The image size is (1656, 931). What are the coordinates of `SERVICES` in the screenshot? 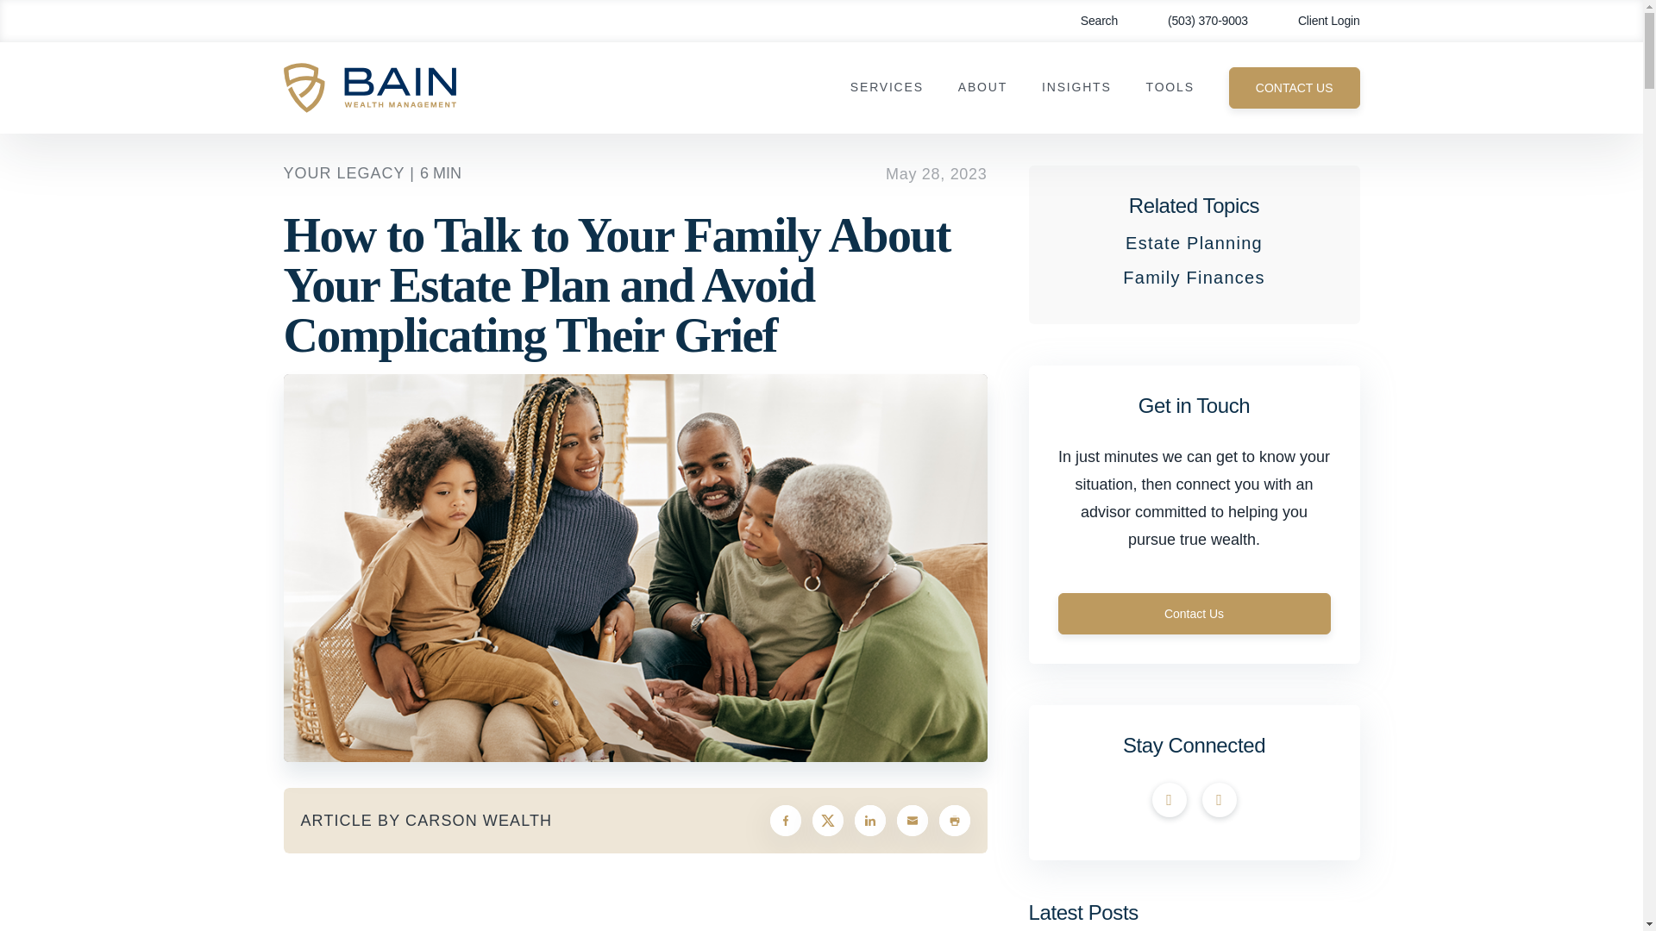 It's located at (887, 88).